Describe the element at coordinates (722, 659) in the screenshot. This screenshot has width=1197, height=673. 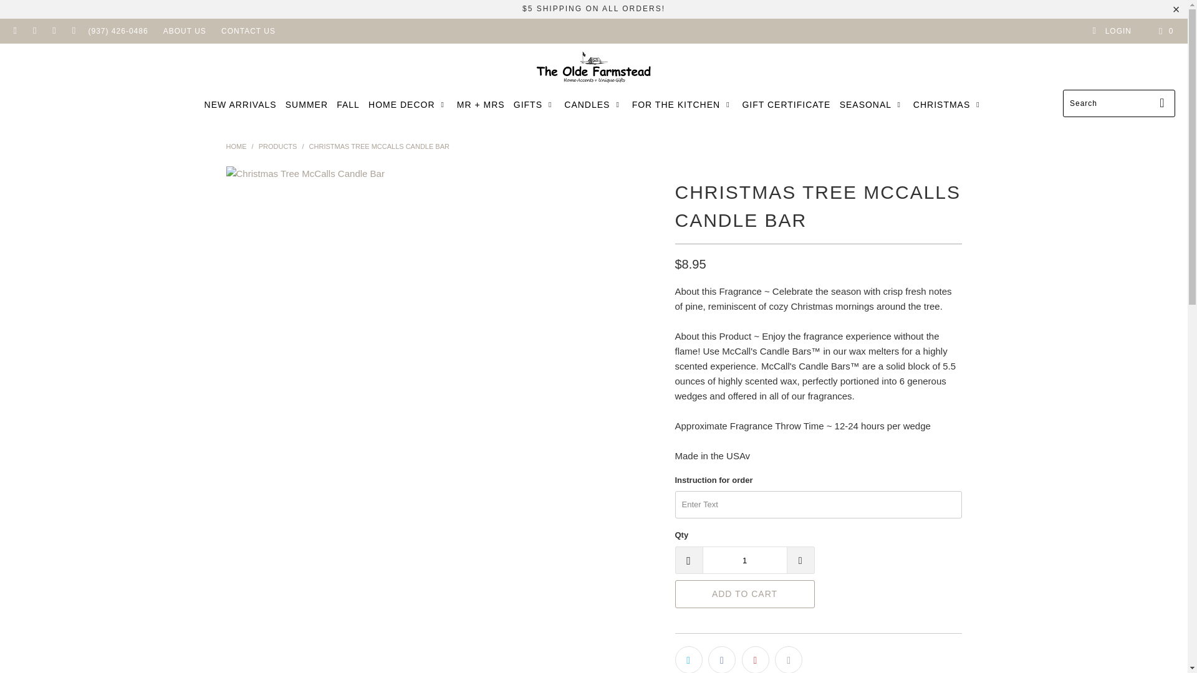
I see `Share this on Facebook` at that location.